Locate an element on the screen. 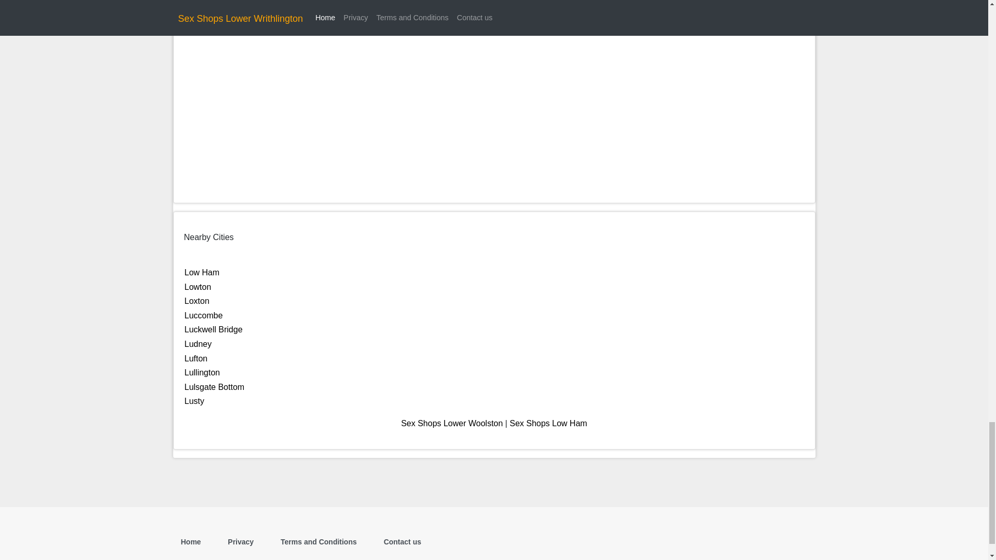 This screenshot has width=996, height=560. Sex Shops Lower Woolston is located at coordinates (452, 423).